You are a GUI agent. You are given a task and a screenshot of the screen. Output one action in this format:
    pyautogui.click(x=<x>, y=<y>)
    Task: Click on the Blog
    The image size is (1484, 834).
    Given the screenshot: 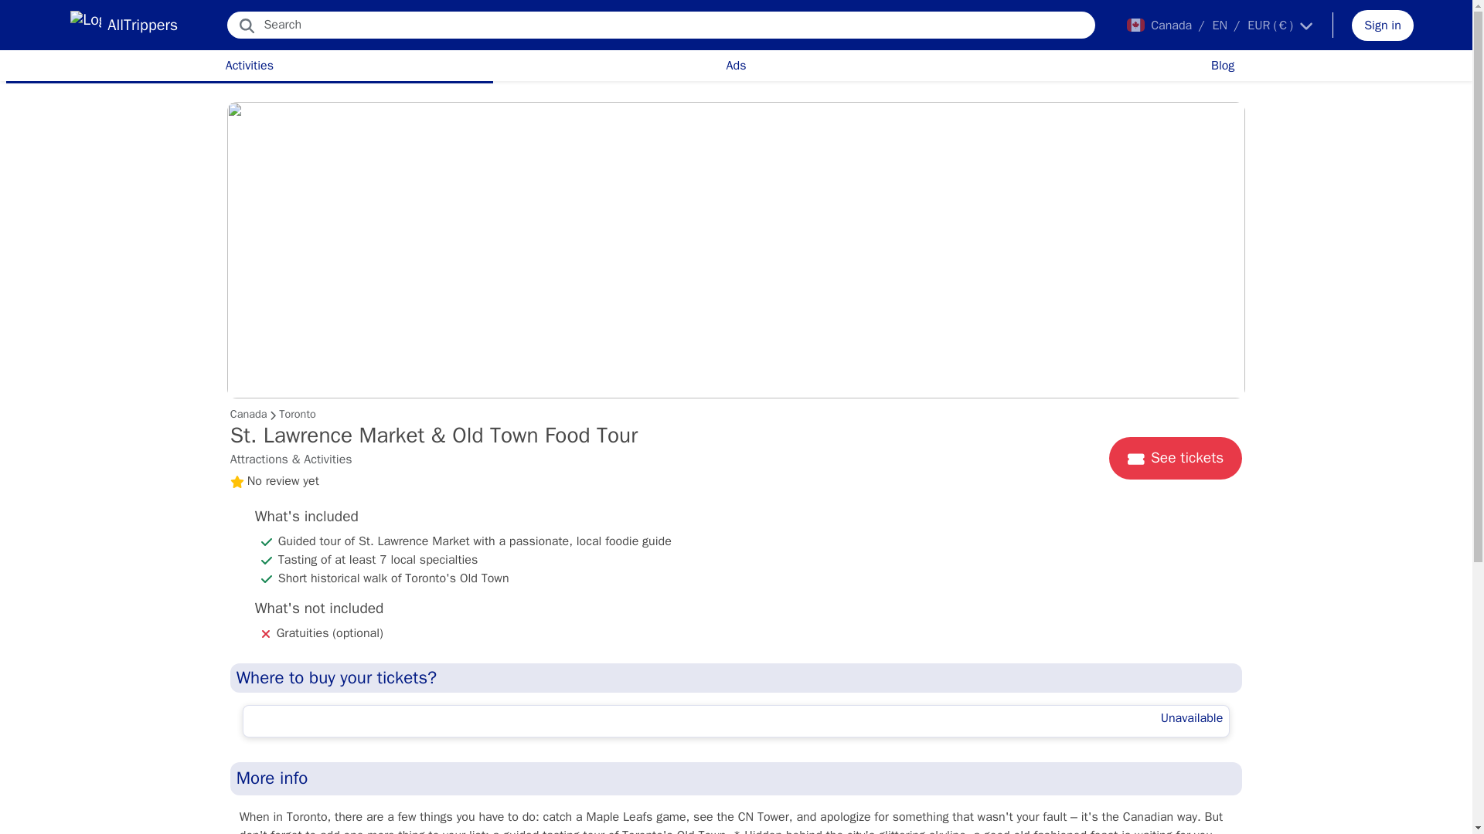 What is the action you would take?
    pyautogui.click(x=1223, y=65)
    